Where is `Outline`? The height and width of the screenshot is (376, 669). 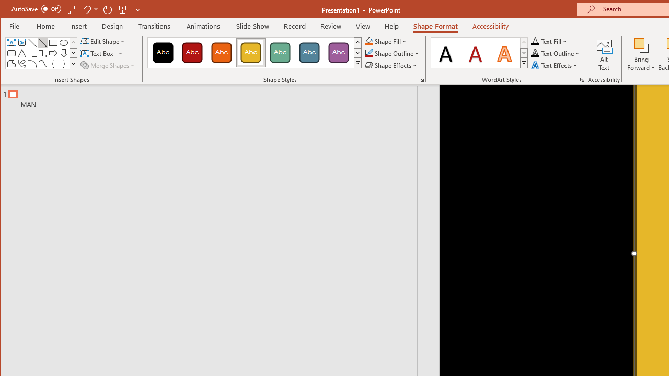 Outline is located at coordinates (213, 97).